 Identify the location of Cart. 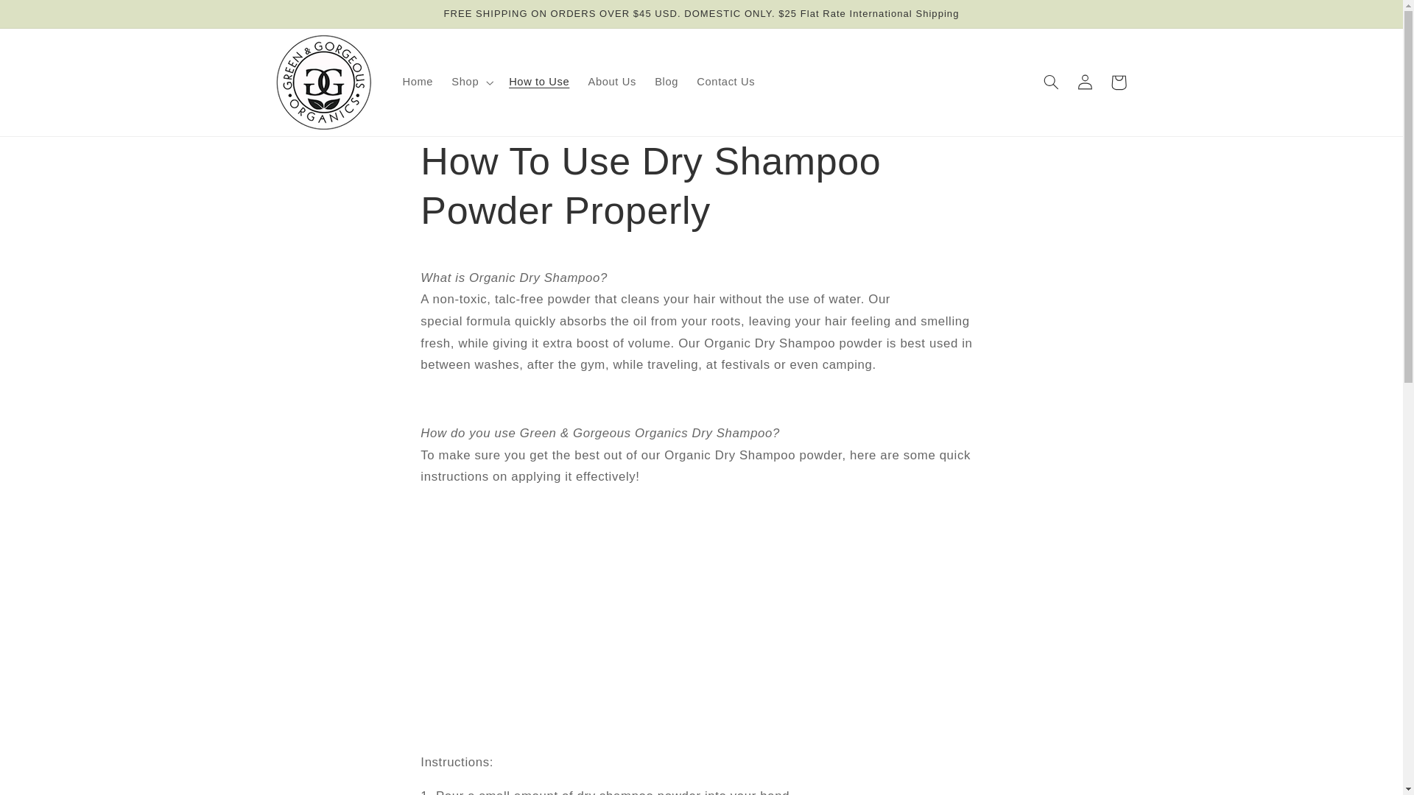
(1118, 82).